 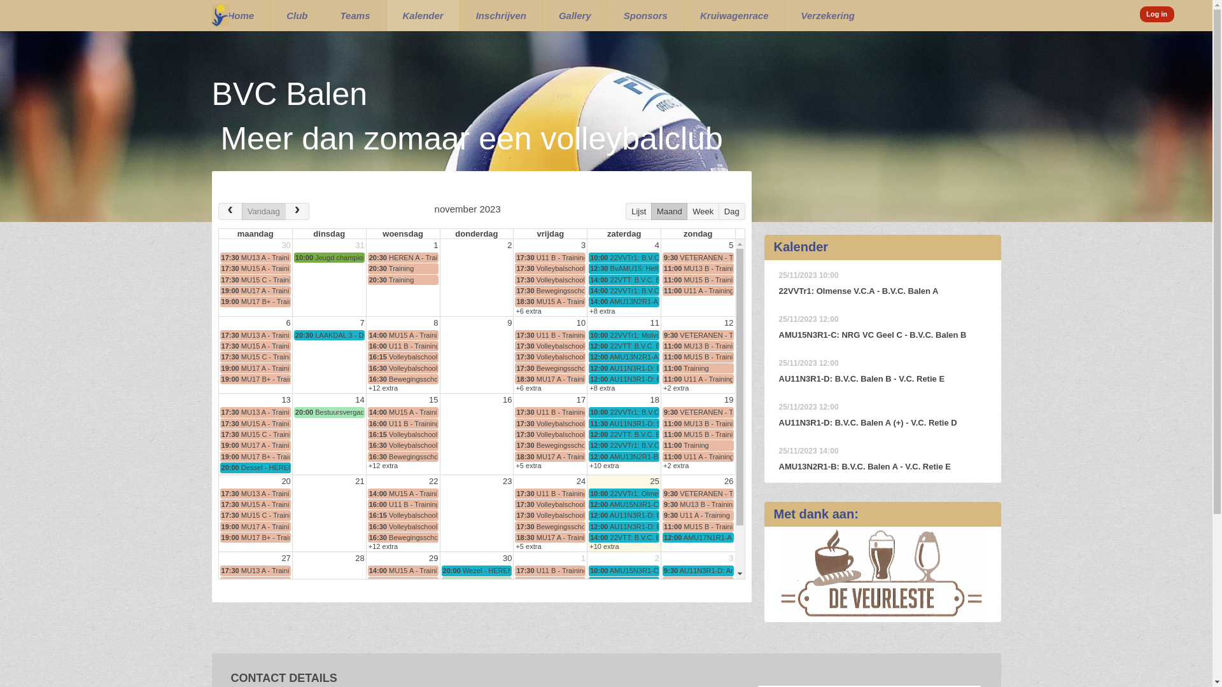 What do you see at coordinates (732, 211) in the screenshot?
I see `Dag` at bounding box center [732, 211].